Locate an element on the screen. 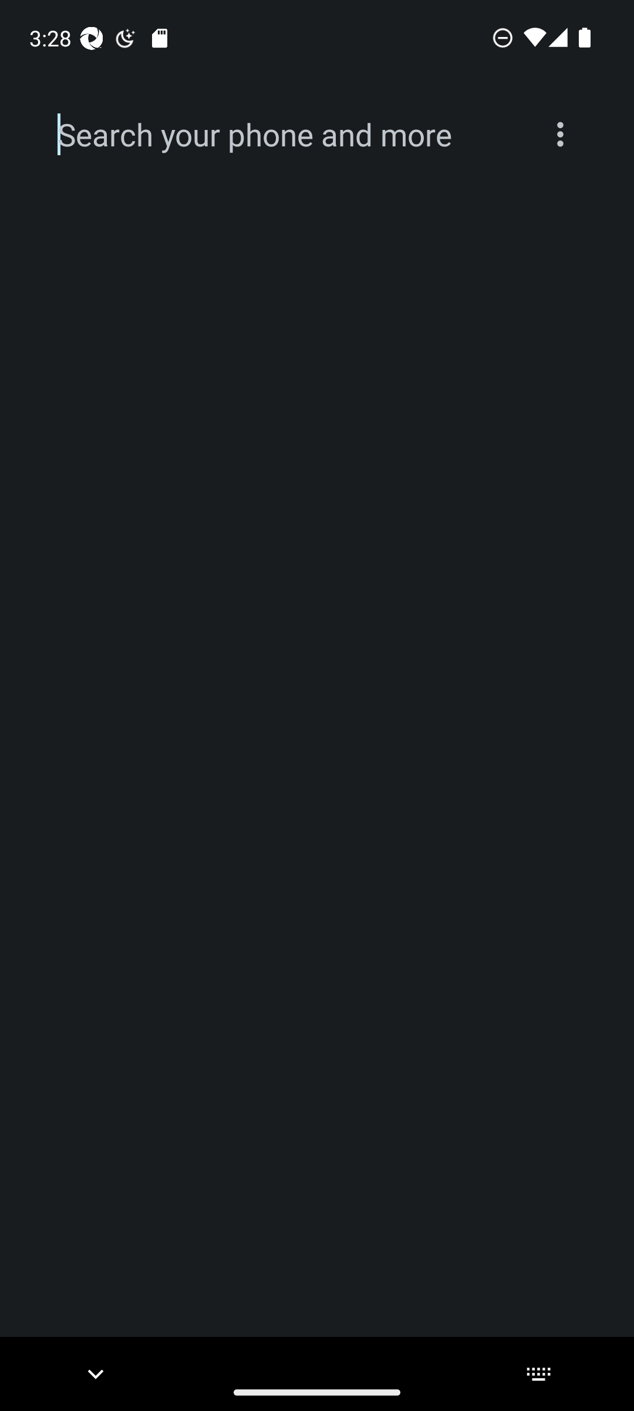 The image size is (634, 1411). Search your phone and more is located at coordinates (289, 135).